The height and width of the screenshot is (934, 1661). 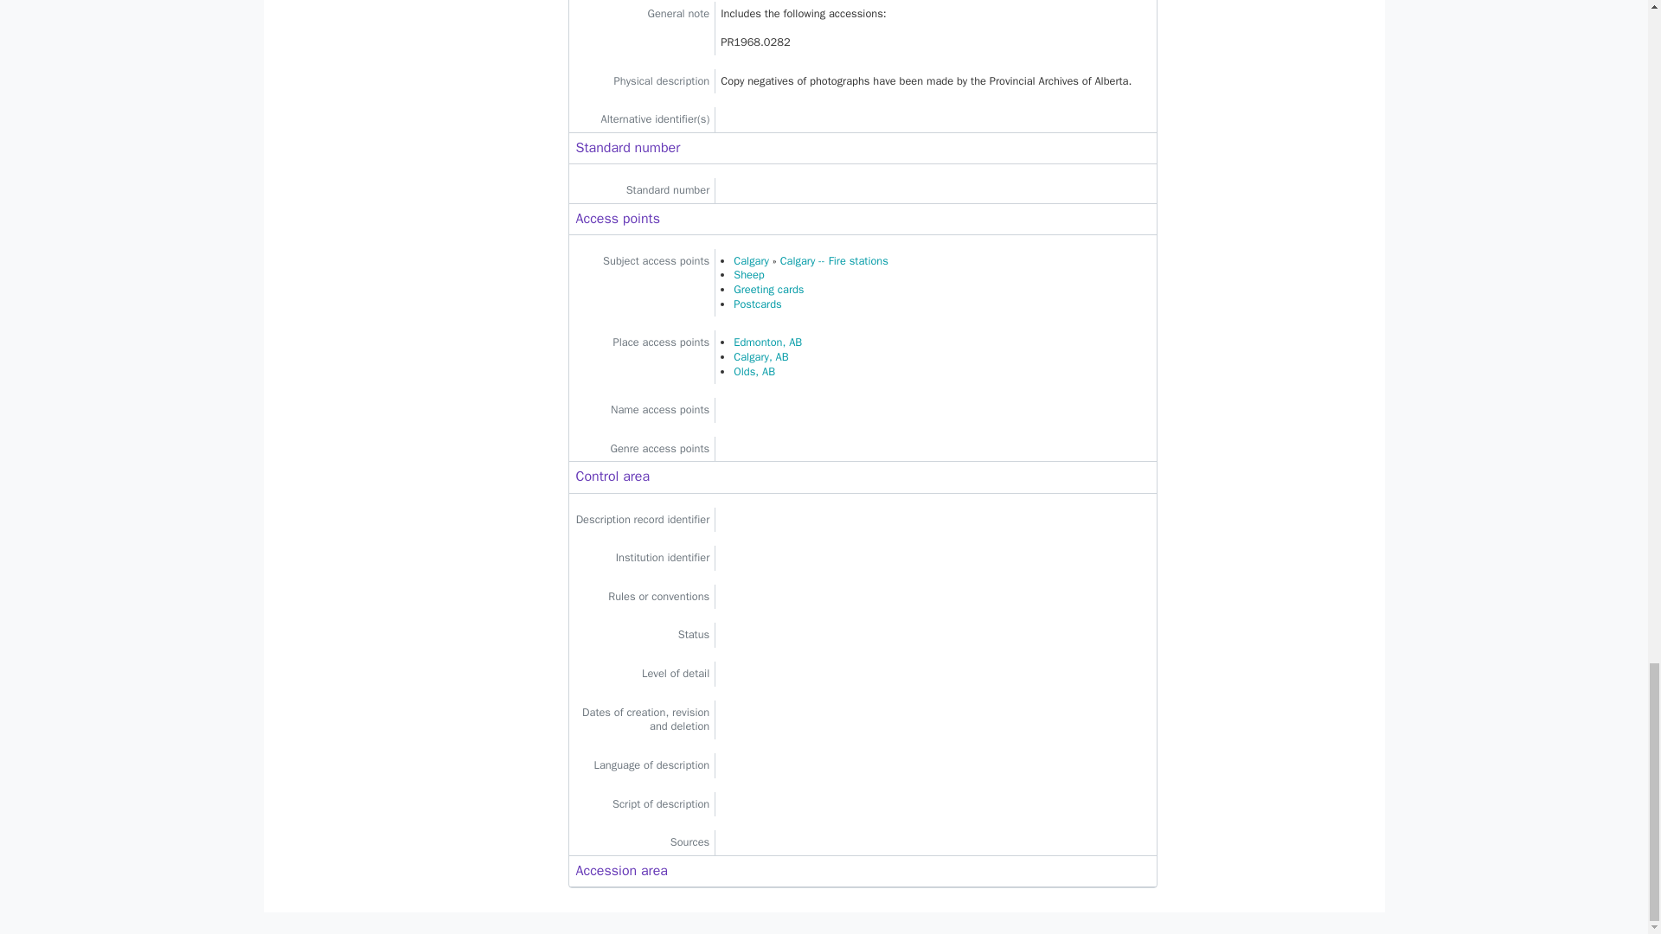 What do you see at coordinates (768, 290) in the screenshot?
I see `Greeting cards` at bounding box center [768, 290].